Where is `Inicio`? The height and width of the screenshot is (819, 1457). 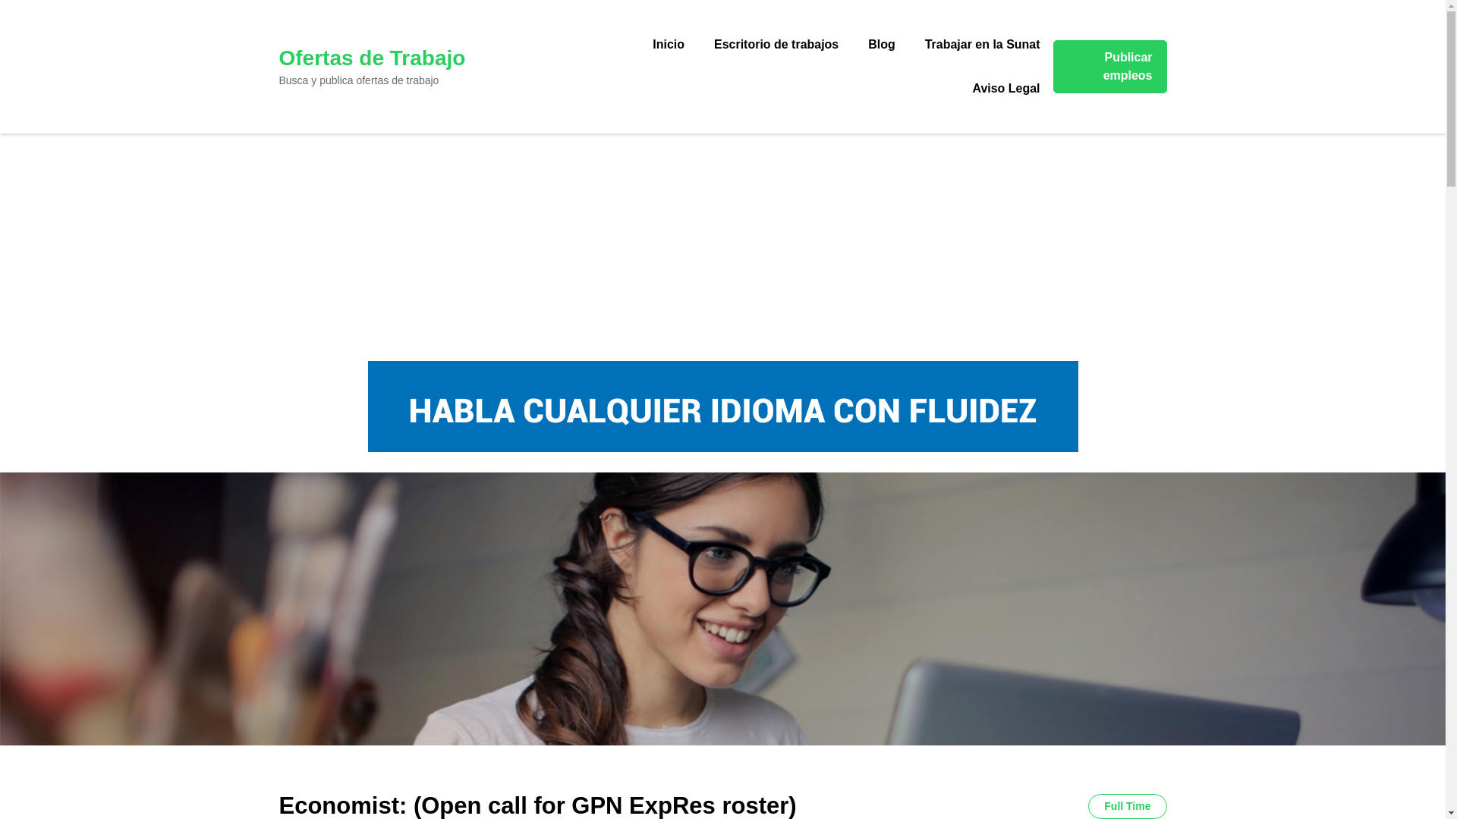 Inicio is located at coordinates (668, 44).